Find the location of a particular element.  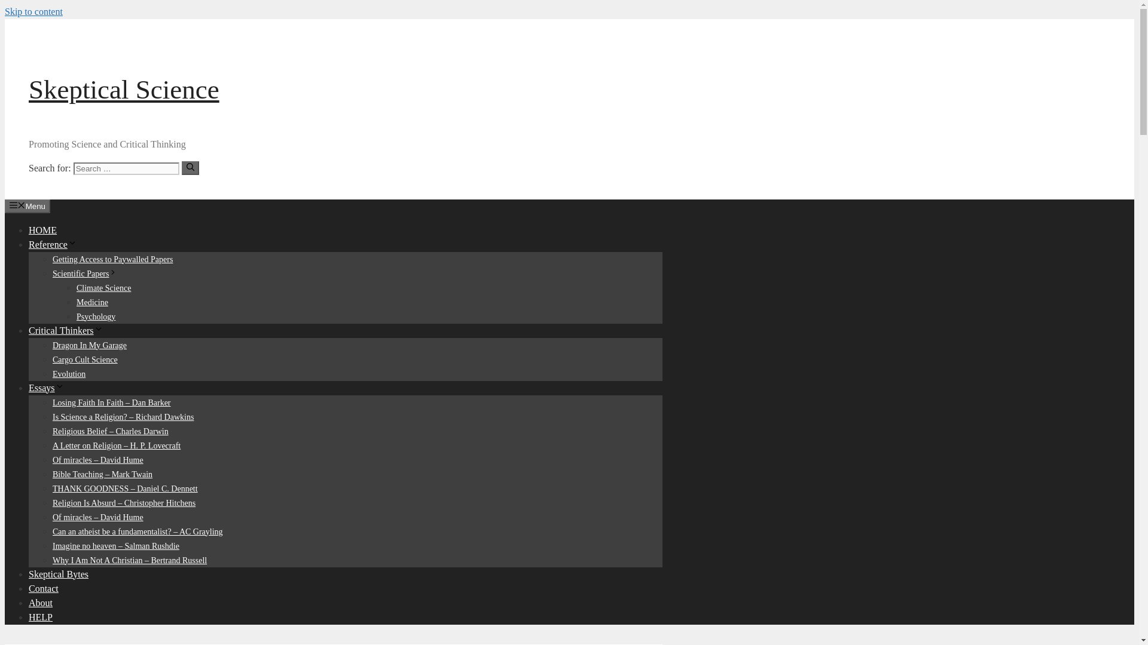

Skip to content is located at coordinates (33, 11).